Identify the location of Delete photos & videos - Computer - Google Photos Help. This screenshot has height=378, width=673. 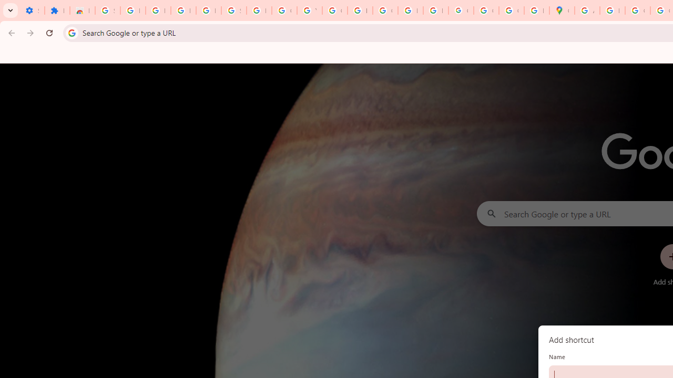
(158, 10).